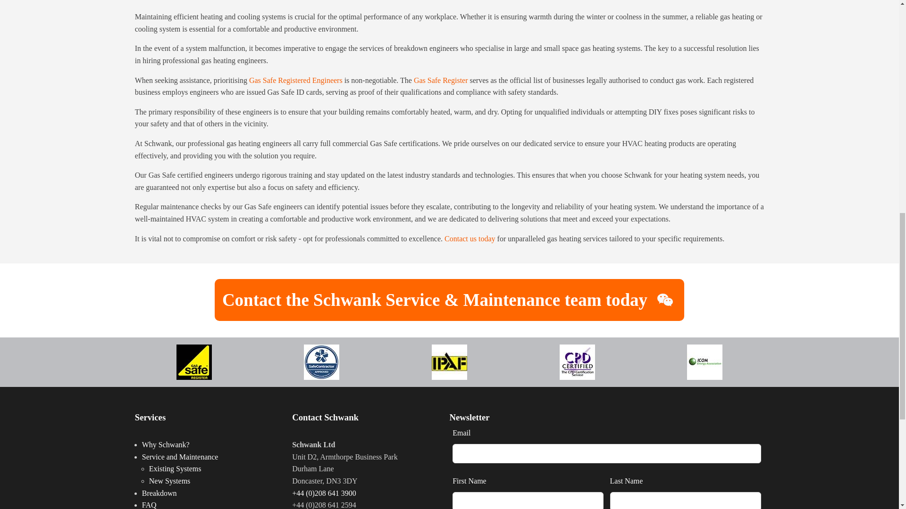 The height and width of the screenshot is (509, 906). What do you see at coordinates (166, 444) in the screenshot?
I see `Why Schwank?` at bounding box center [166, 444].